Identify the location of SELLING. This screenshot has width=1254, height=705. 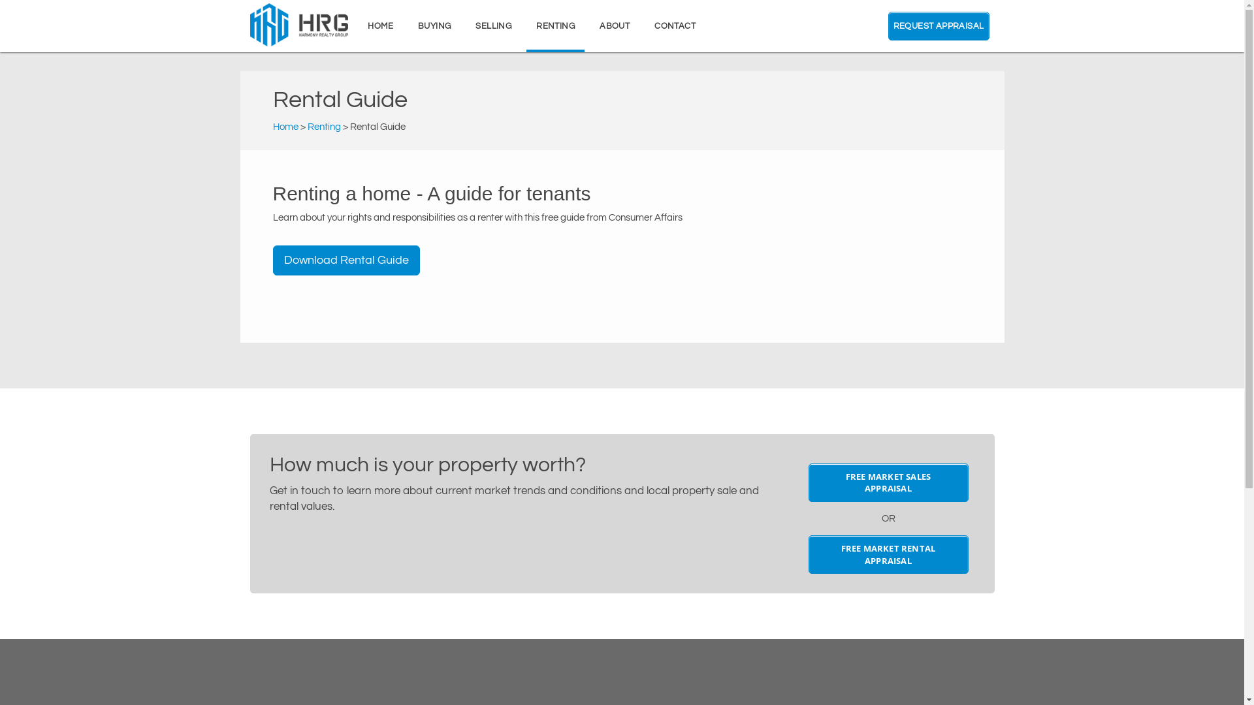
(494, 26).